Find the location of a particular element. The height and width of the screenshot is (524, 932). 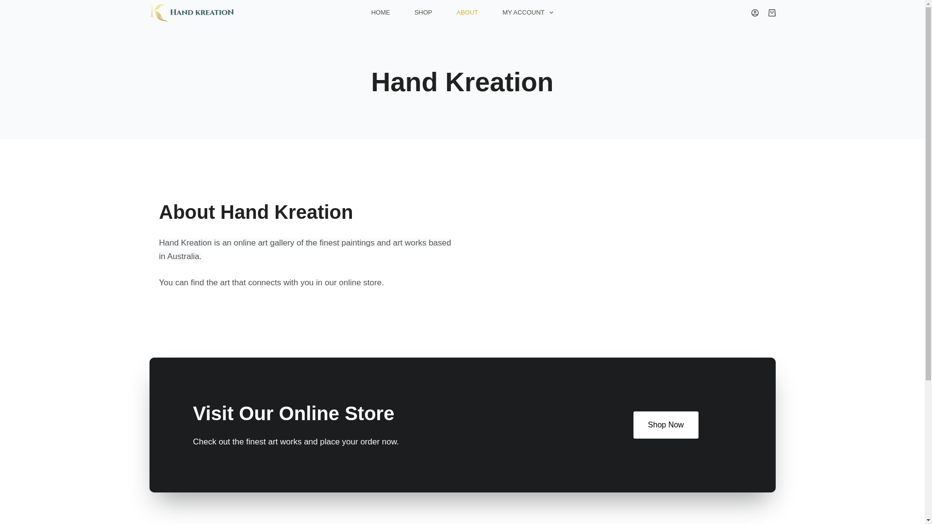

Shop Now is located at coordinates (666, 425).